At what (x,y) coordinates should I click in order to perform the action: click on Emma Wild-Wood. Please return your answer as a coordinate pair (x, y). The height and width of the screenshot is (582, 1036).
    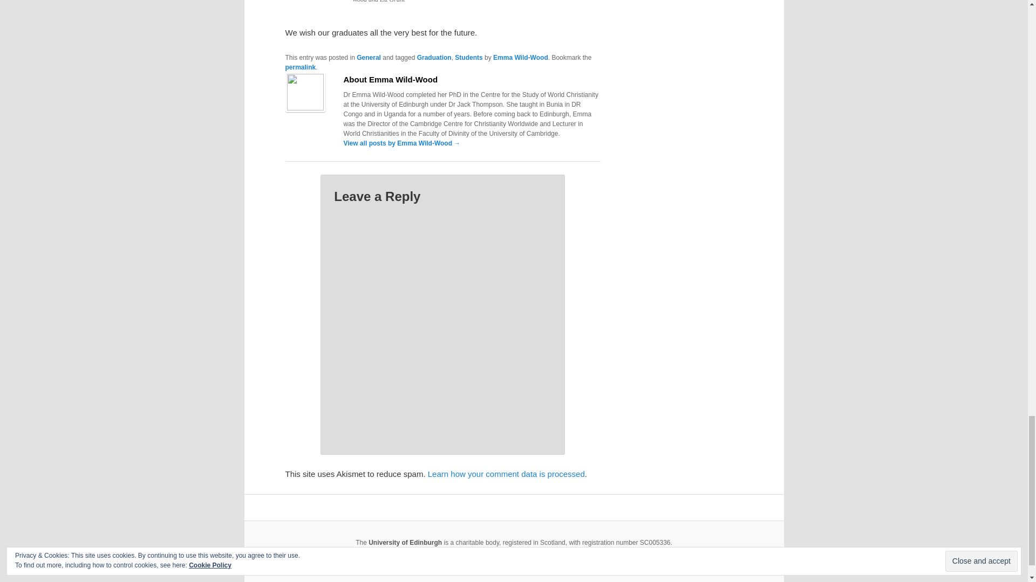
    Looking at the image, I should click on (520, 58).